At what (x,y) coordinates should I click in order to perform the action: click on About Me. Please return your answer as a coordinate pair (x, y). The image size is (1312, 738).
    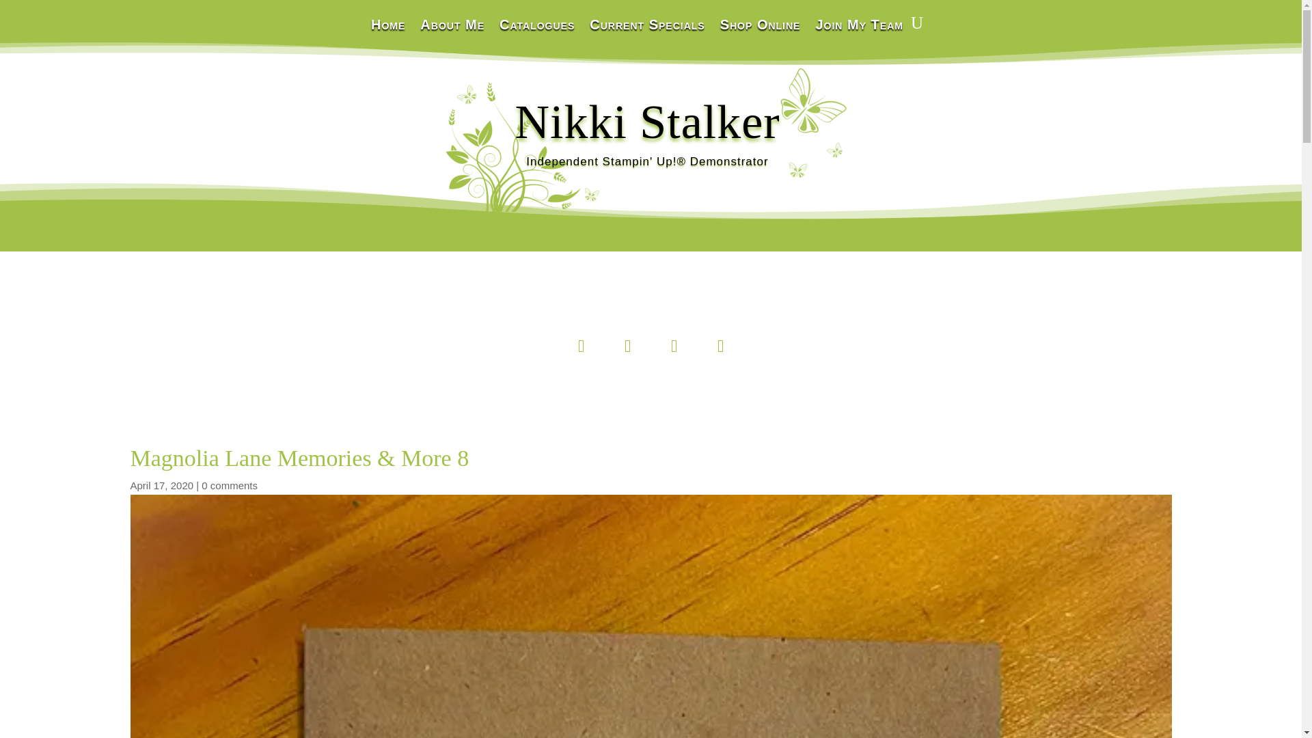
    Looking at the image, I should click on (452, 34).